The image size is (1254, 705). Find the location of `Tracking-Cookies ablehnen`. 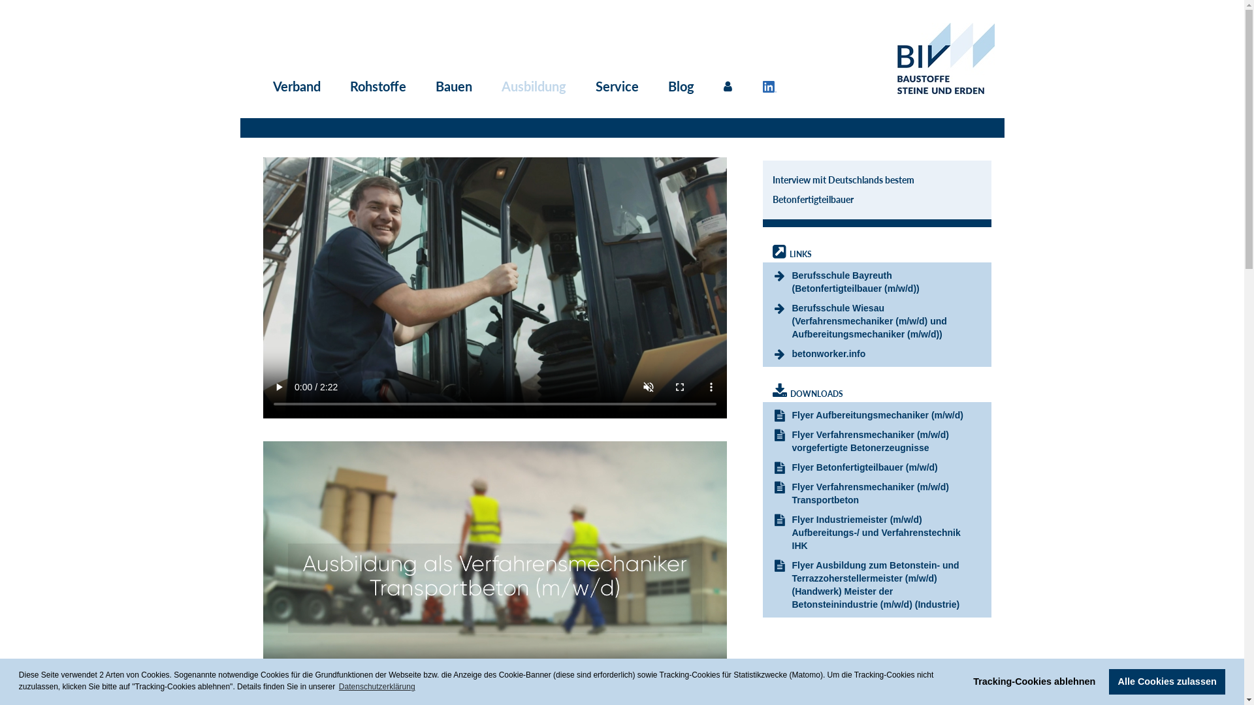

Tracking-Cookies ablehnen is located at coordinates (1035, 681).